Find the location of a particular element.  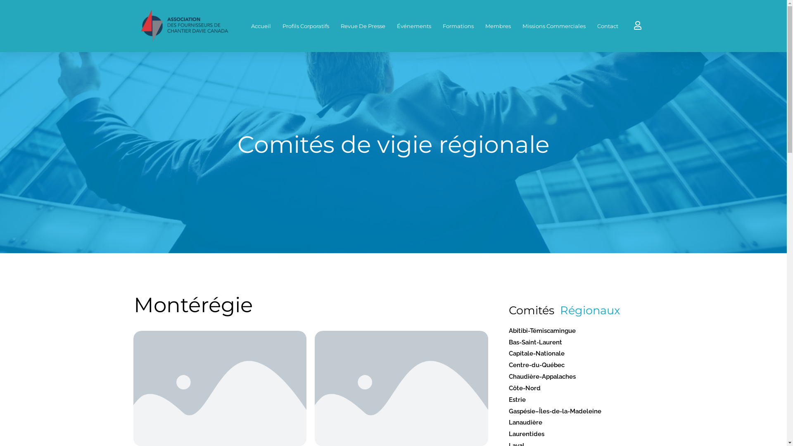

Contact is located at coordinates (608, 26).